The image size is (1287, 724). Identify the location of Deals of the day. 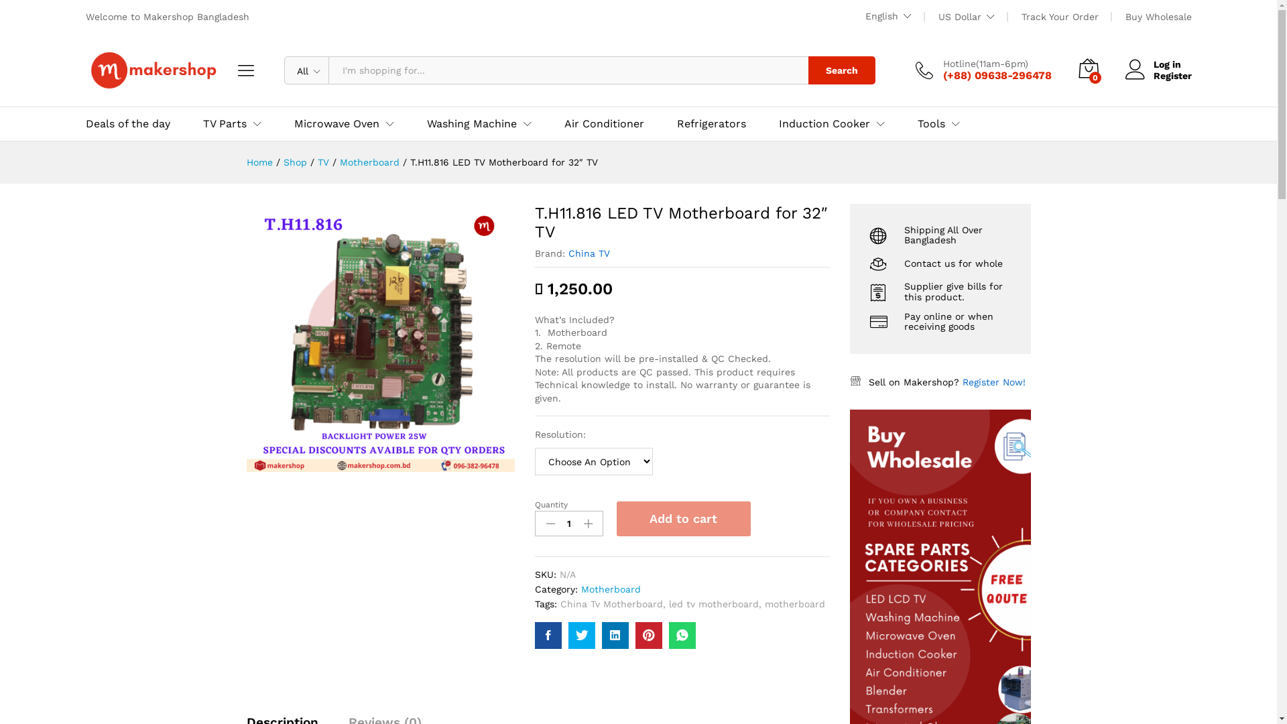
(128, 124).